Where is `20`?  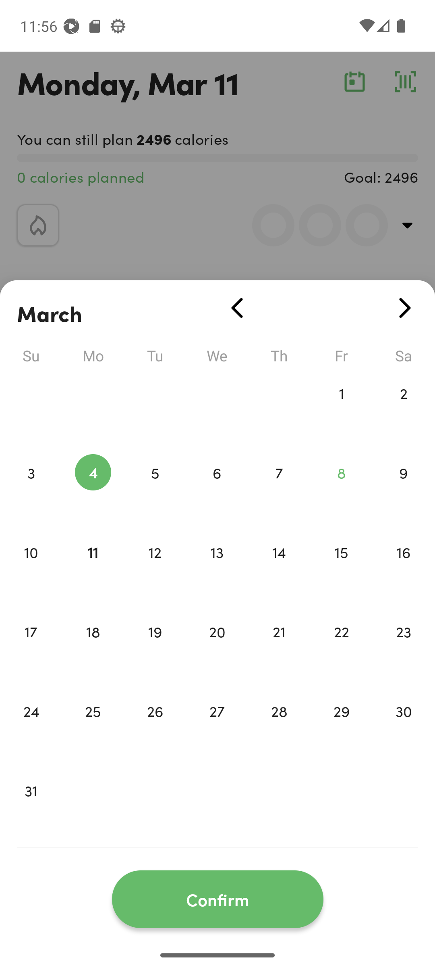 20 is located at coordinates (217, 649).